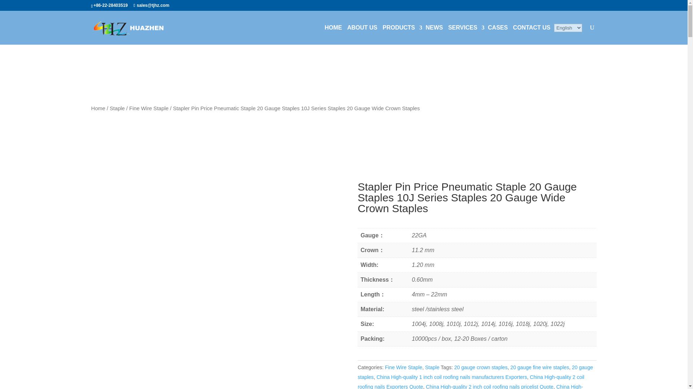 This screenshot has height=389, width=693. I want to click on Staple, so click(432, 367).